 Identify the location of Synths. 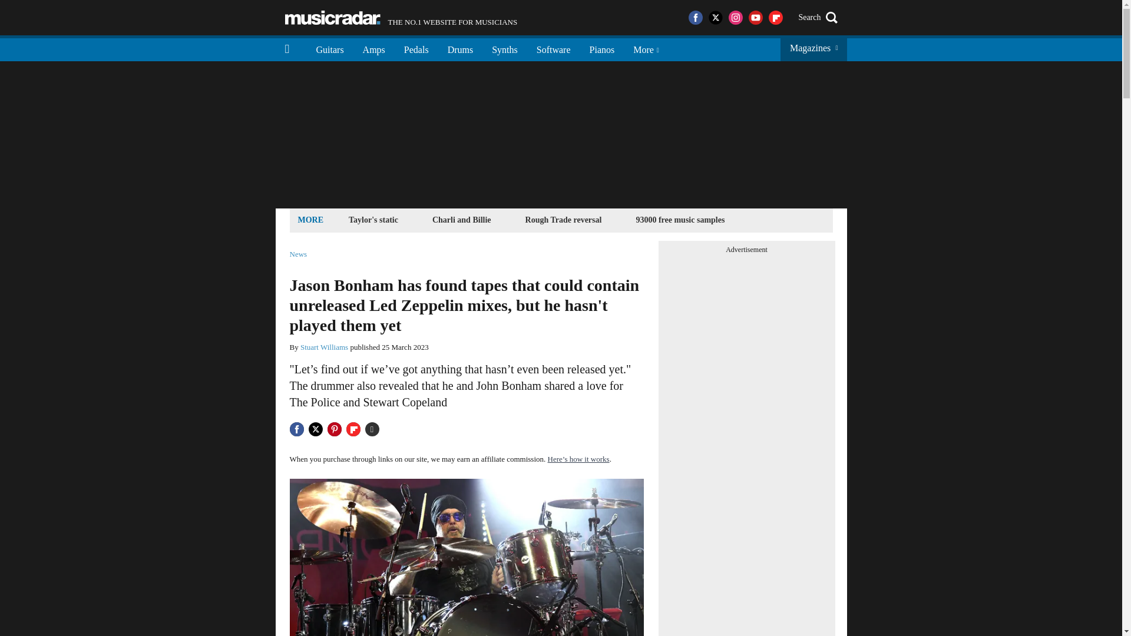
(504, 48).